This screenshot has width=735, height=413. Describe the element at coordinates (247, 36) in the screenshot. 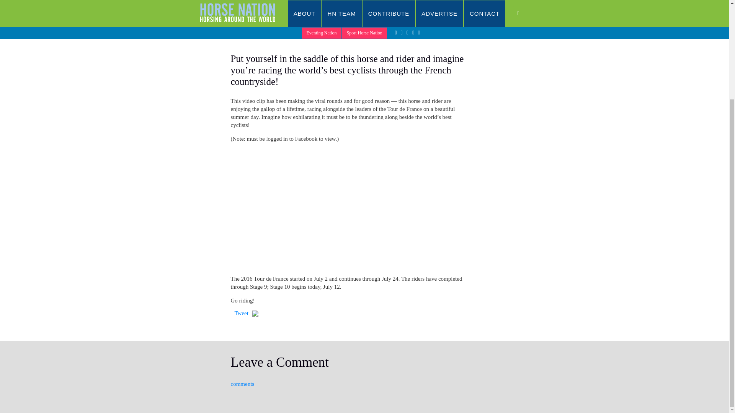

I see `July 11, 2016` at that location.